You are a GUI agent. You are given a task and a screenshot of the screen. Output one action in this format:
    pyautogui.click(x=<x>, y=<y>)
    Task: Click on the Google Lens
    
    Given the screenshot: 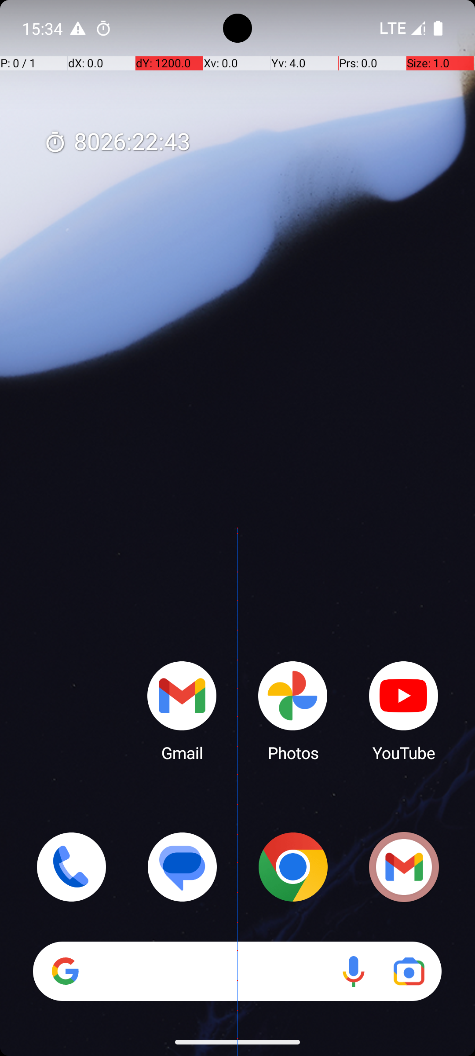 What is the action you would take?
    pyautogui.click(x=409, y=972)
    